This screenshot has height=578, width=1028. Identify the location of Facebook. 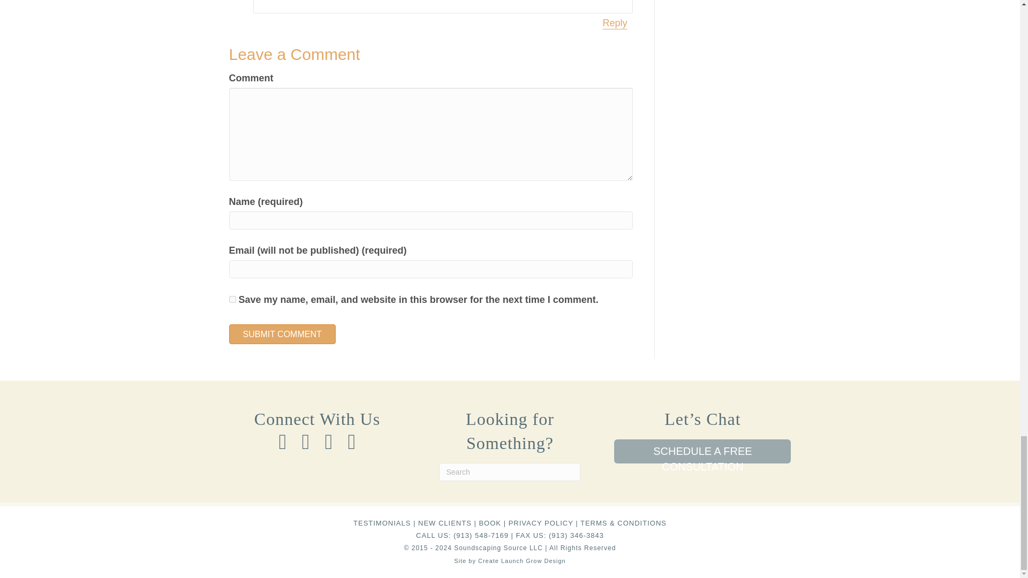
(283, 442).